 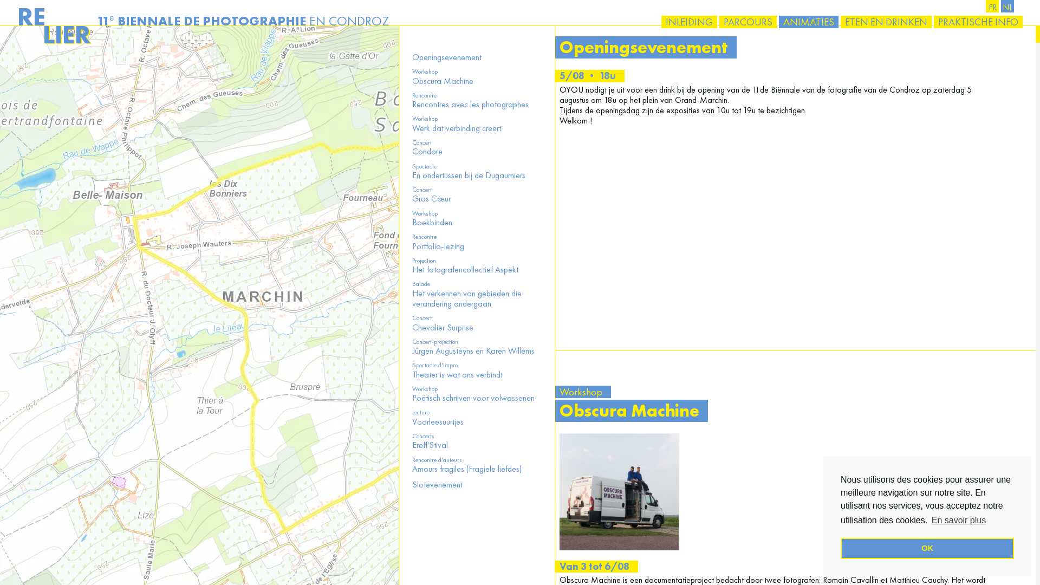 What do you see at coordinates (959, 521) in the screenshot?
I see `En savoir plus` at bounding box center [959, 521].